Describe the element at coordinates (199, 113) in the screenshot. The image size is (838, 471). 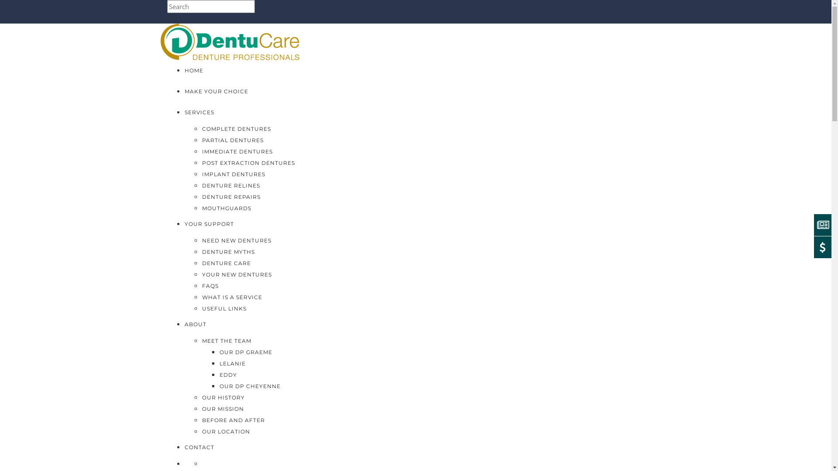
I see `SERVICES` at that location.